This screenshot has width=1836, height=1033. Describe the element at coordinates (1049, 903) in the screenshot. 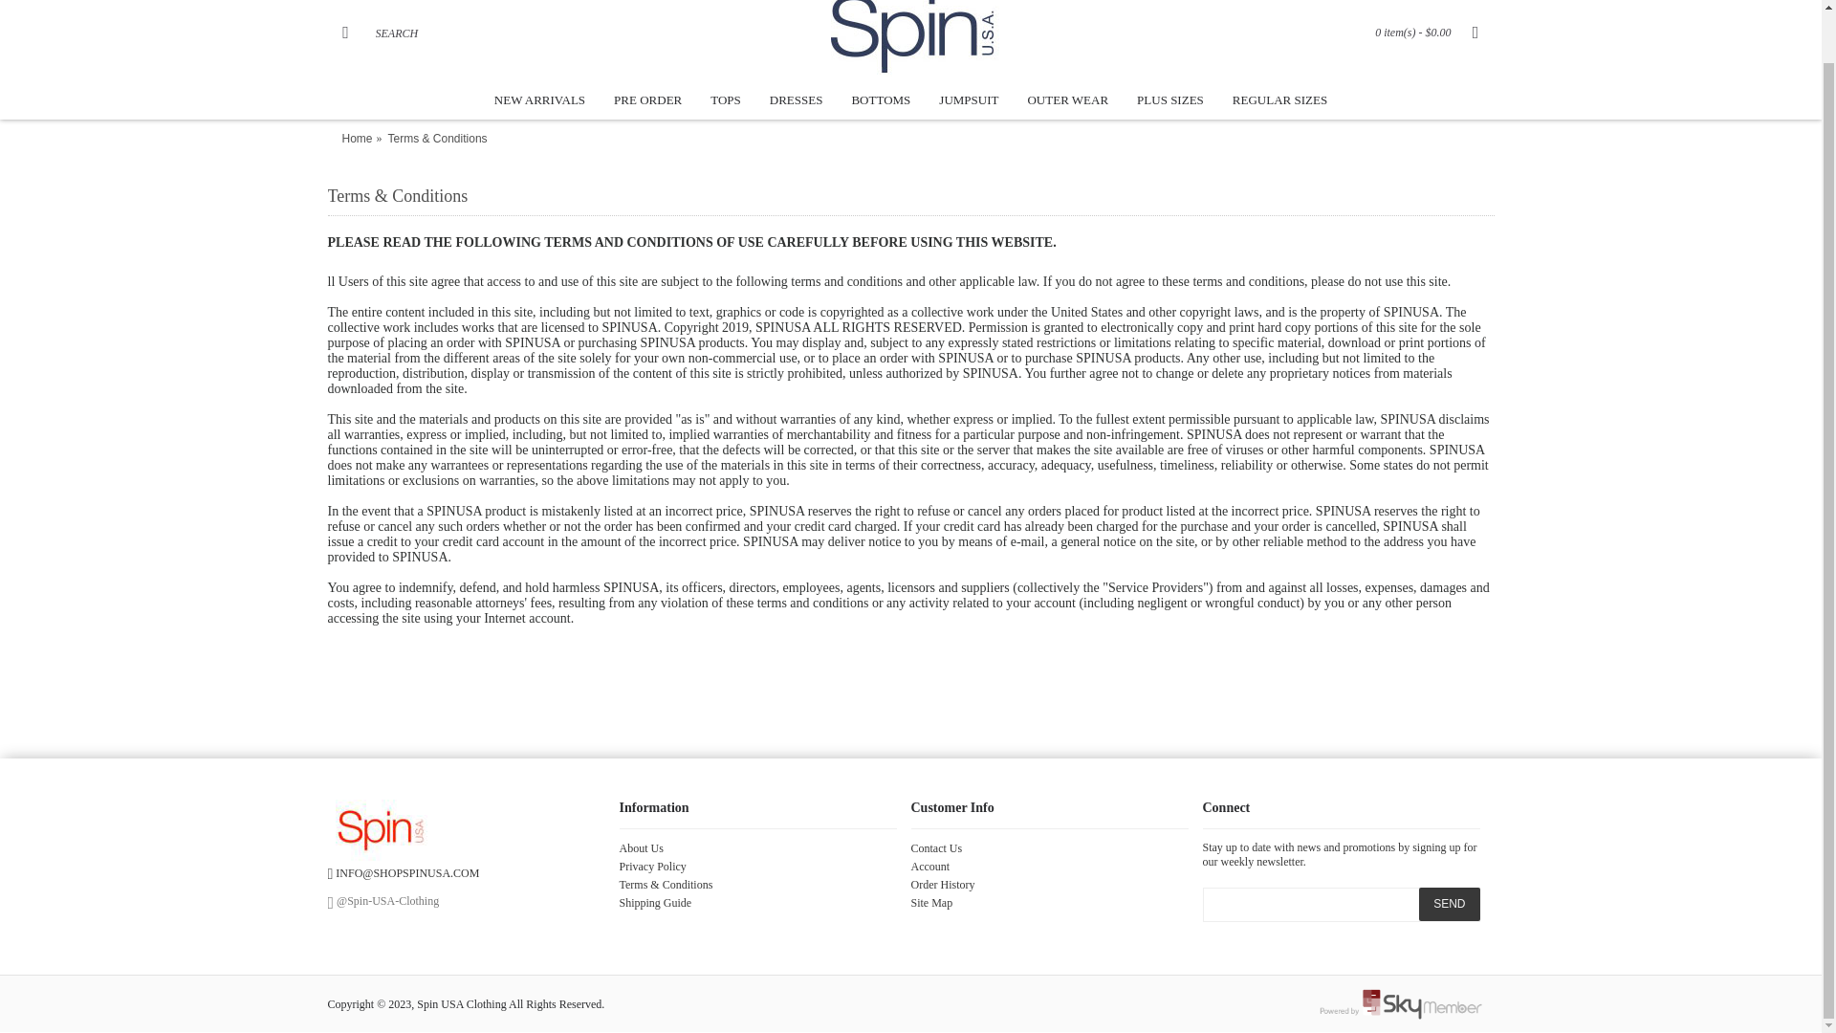

I see `Site Map` at that location.